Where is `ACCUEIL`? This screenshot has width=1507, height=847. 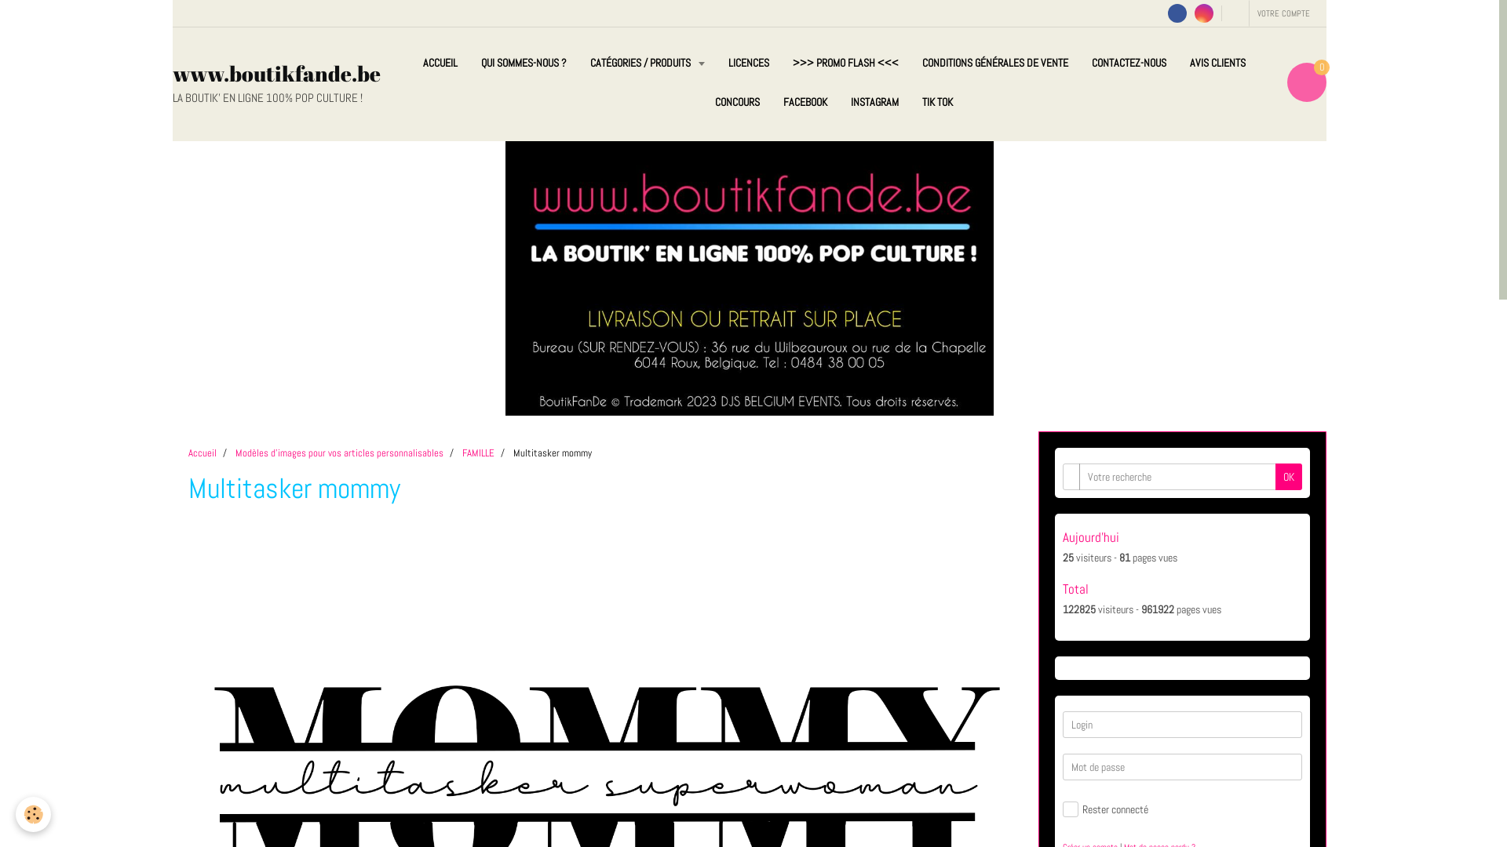
ACCUEIL is located at coordinates (440, 63).